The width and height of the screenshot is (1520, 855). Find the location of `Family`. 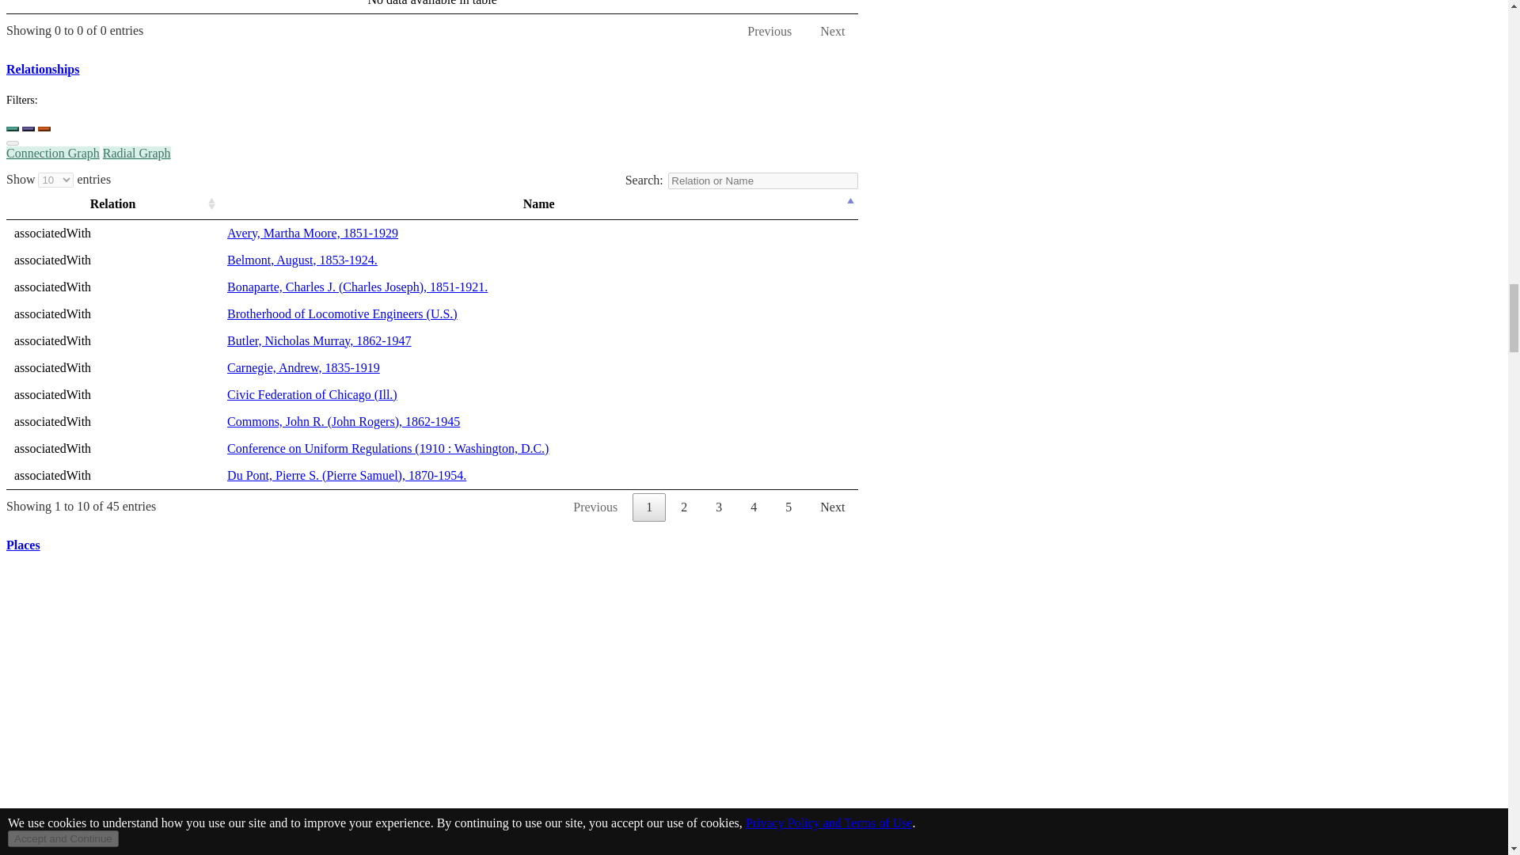

Family is located at coordinates (44, 128).